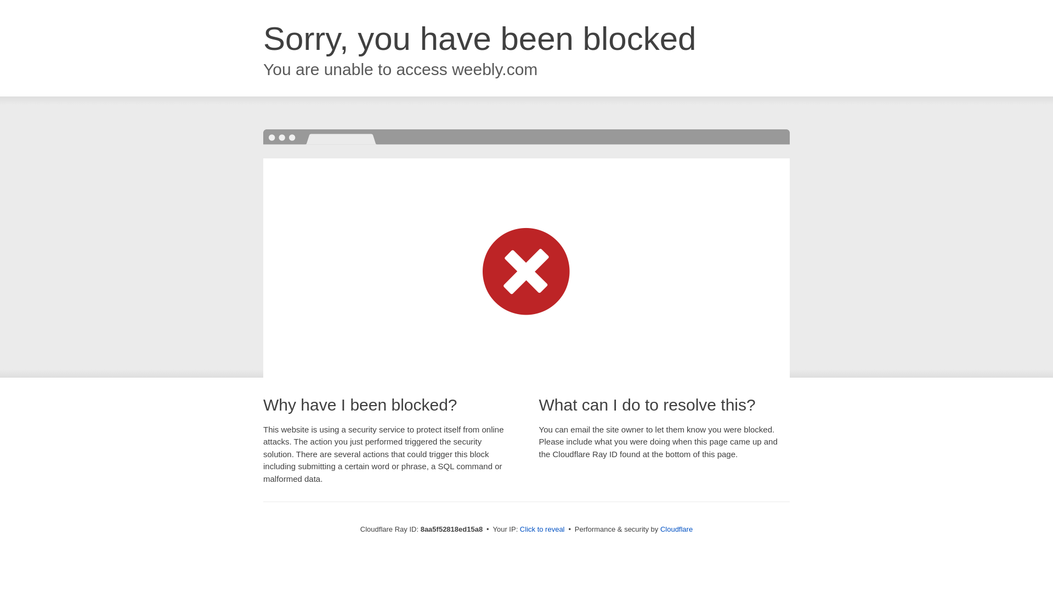  Describe the element at coordinates (676, 529) in the screenshot. I see `Cloudflare` at that location.